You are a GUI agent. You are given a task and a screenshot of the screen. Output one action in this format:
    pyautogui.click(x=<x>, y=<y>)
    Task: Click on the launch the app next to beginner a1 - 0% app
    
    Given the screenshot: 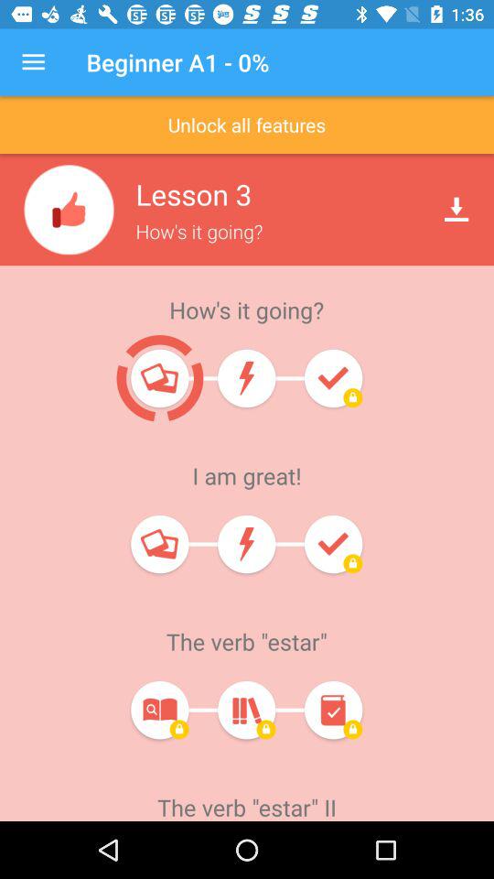 What is the action you would take?
    pyautogui.click(x=33, y=62)
    